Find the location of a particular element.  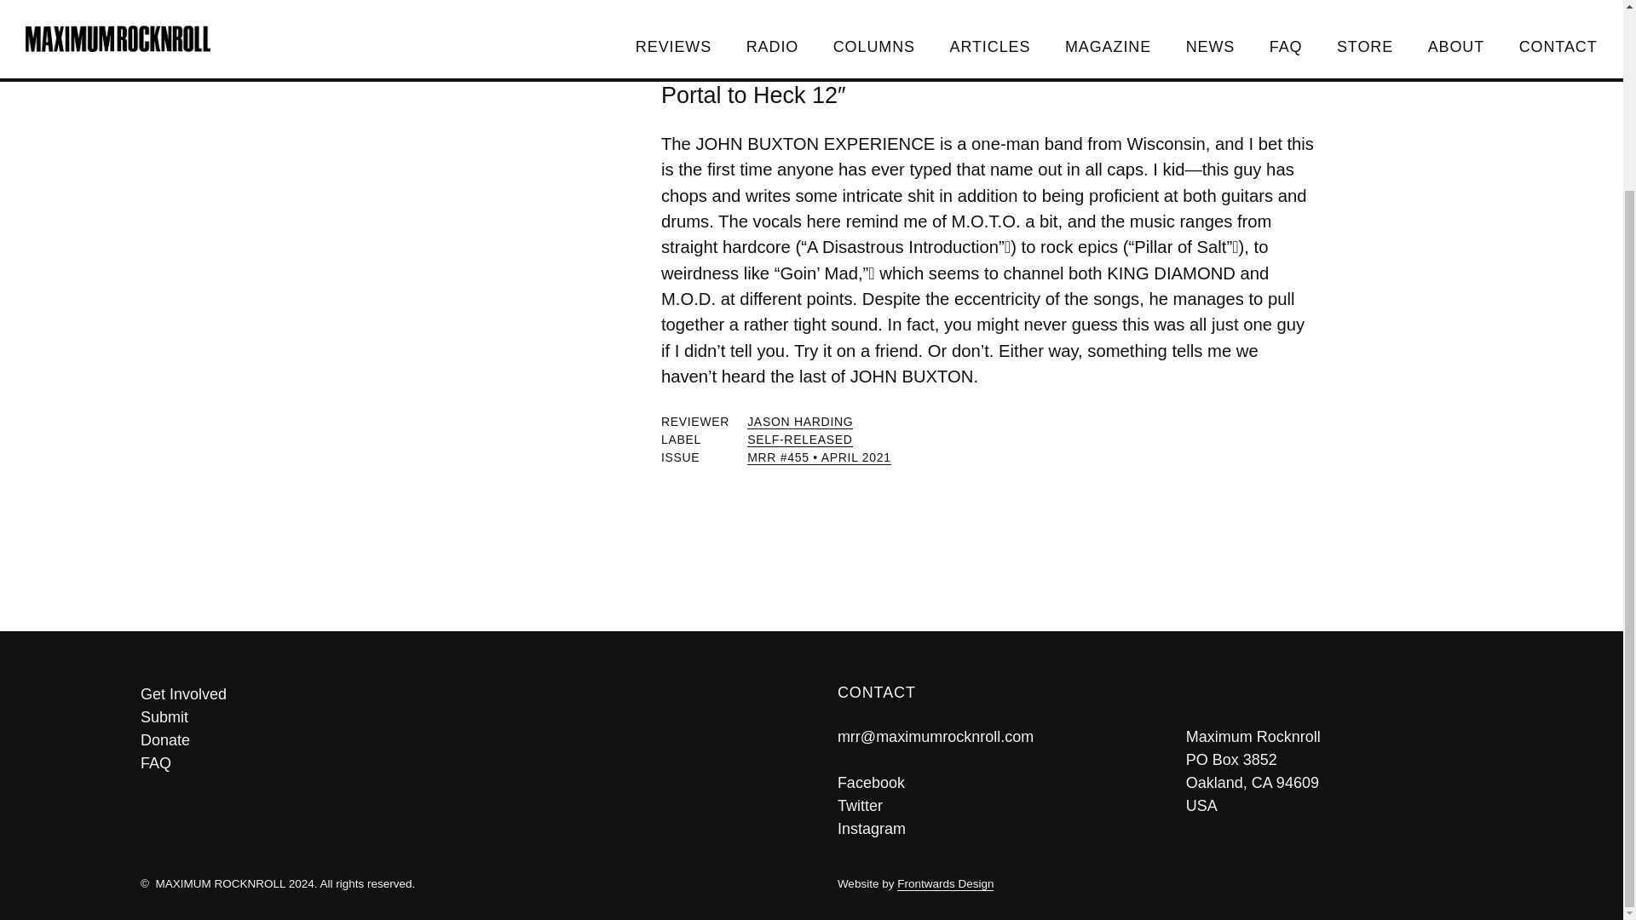

Submit is located at coordinates (463, 717).